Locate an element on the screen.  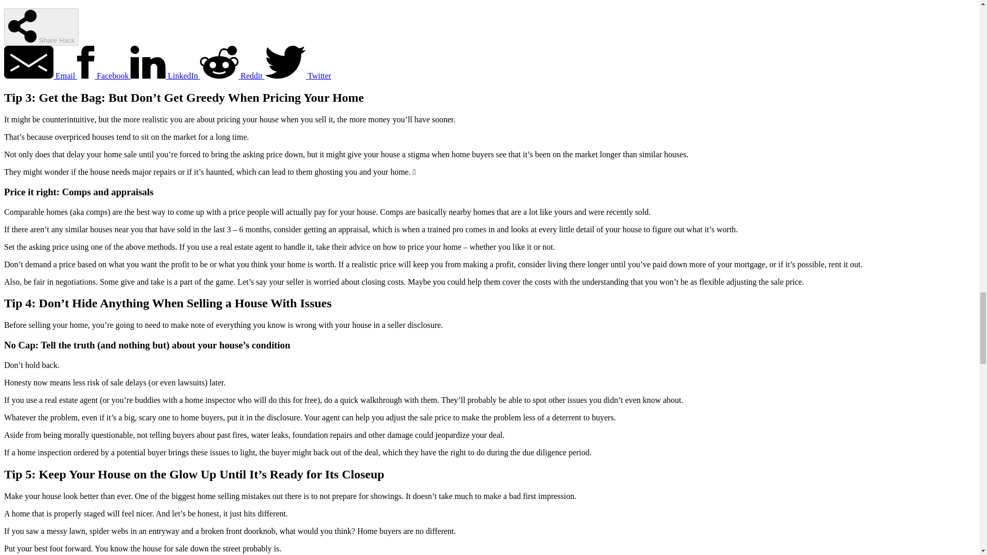
Share on Facebook is located at coordinates (103, 76).